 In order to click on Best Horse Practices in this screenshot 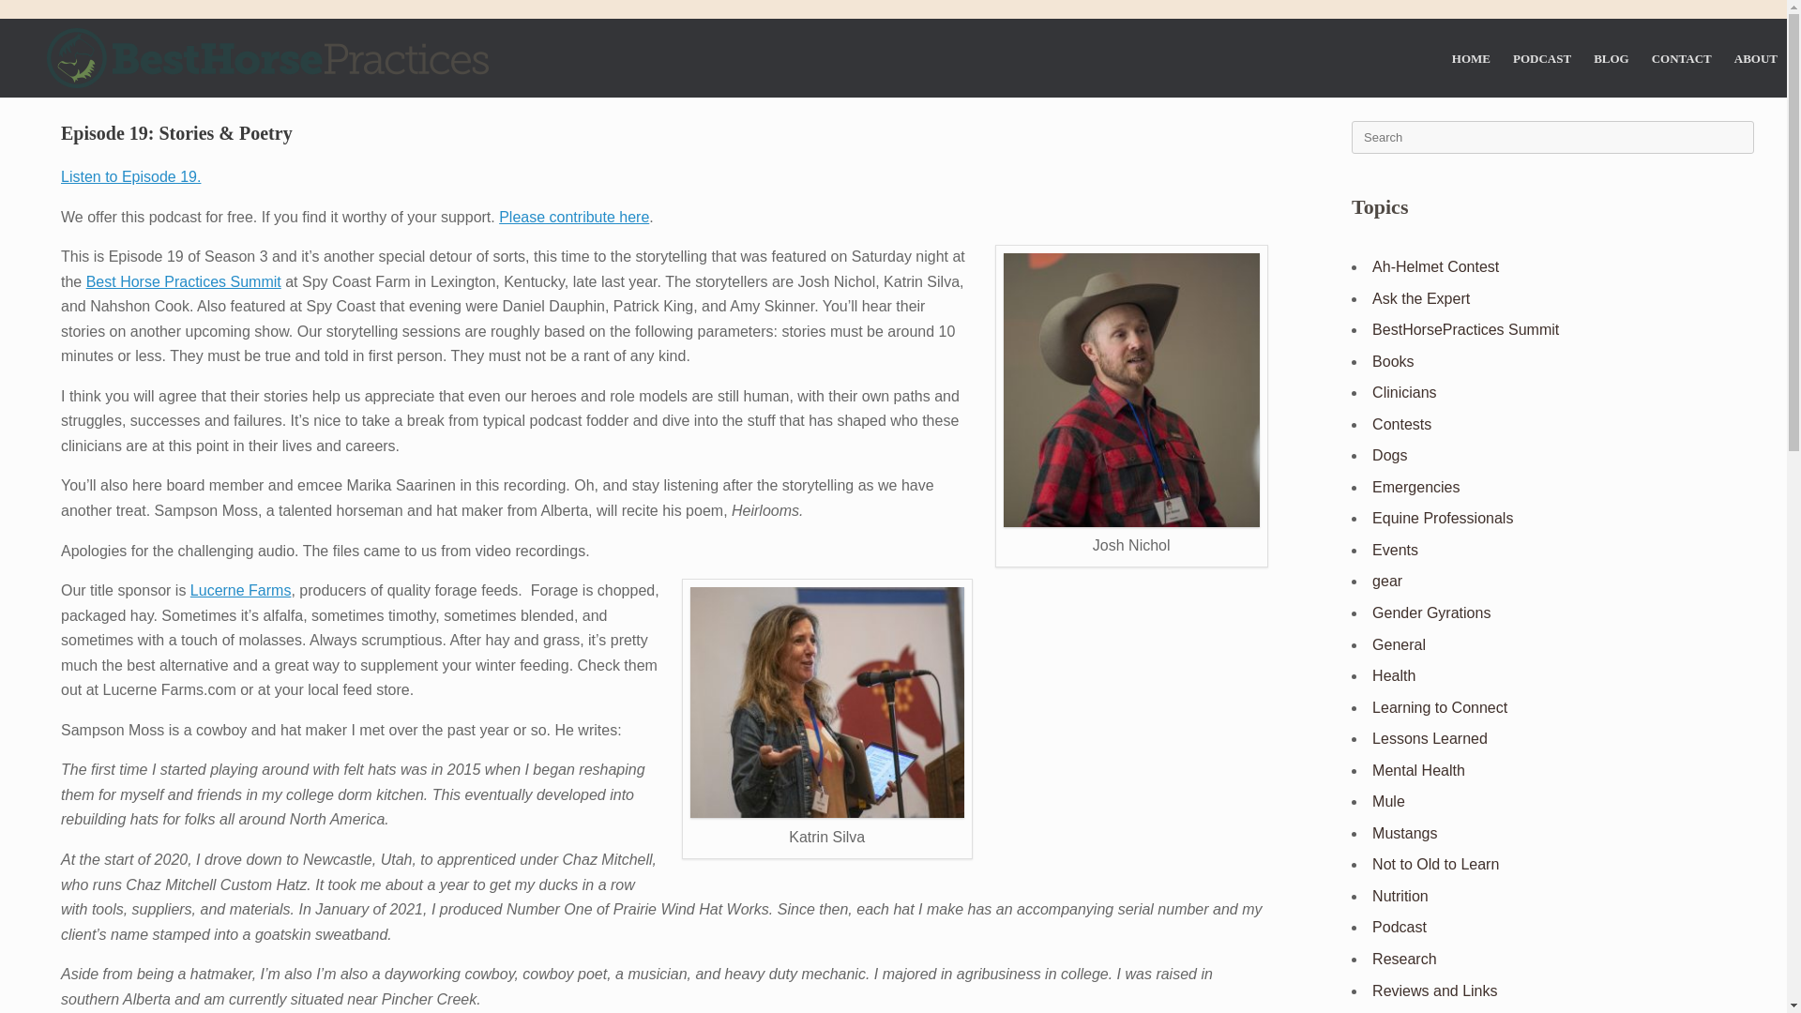, I will do `click(266, 58)`.